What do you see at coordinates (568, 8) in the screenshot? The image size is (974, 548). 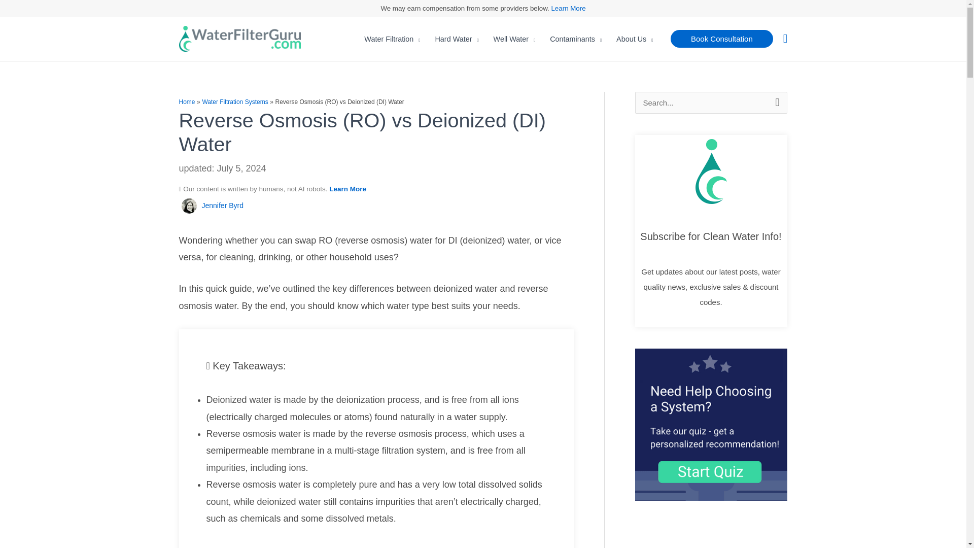 I see `Learn More` at bounding box center [568, 8].